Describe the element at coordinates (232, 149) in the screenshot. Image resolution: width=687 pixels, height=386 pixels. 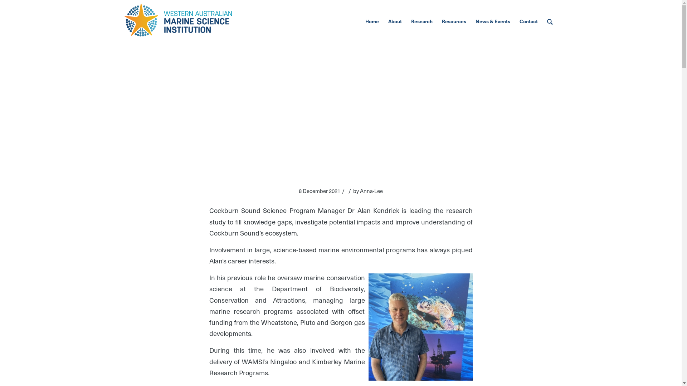
I see `2021` at that location.